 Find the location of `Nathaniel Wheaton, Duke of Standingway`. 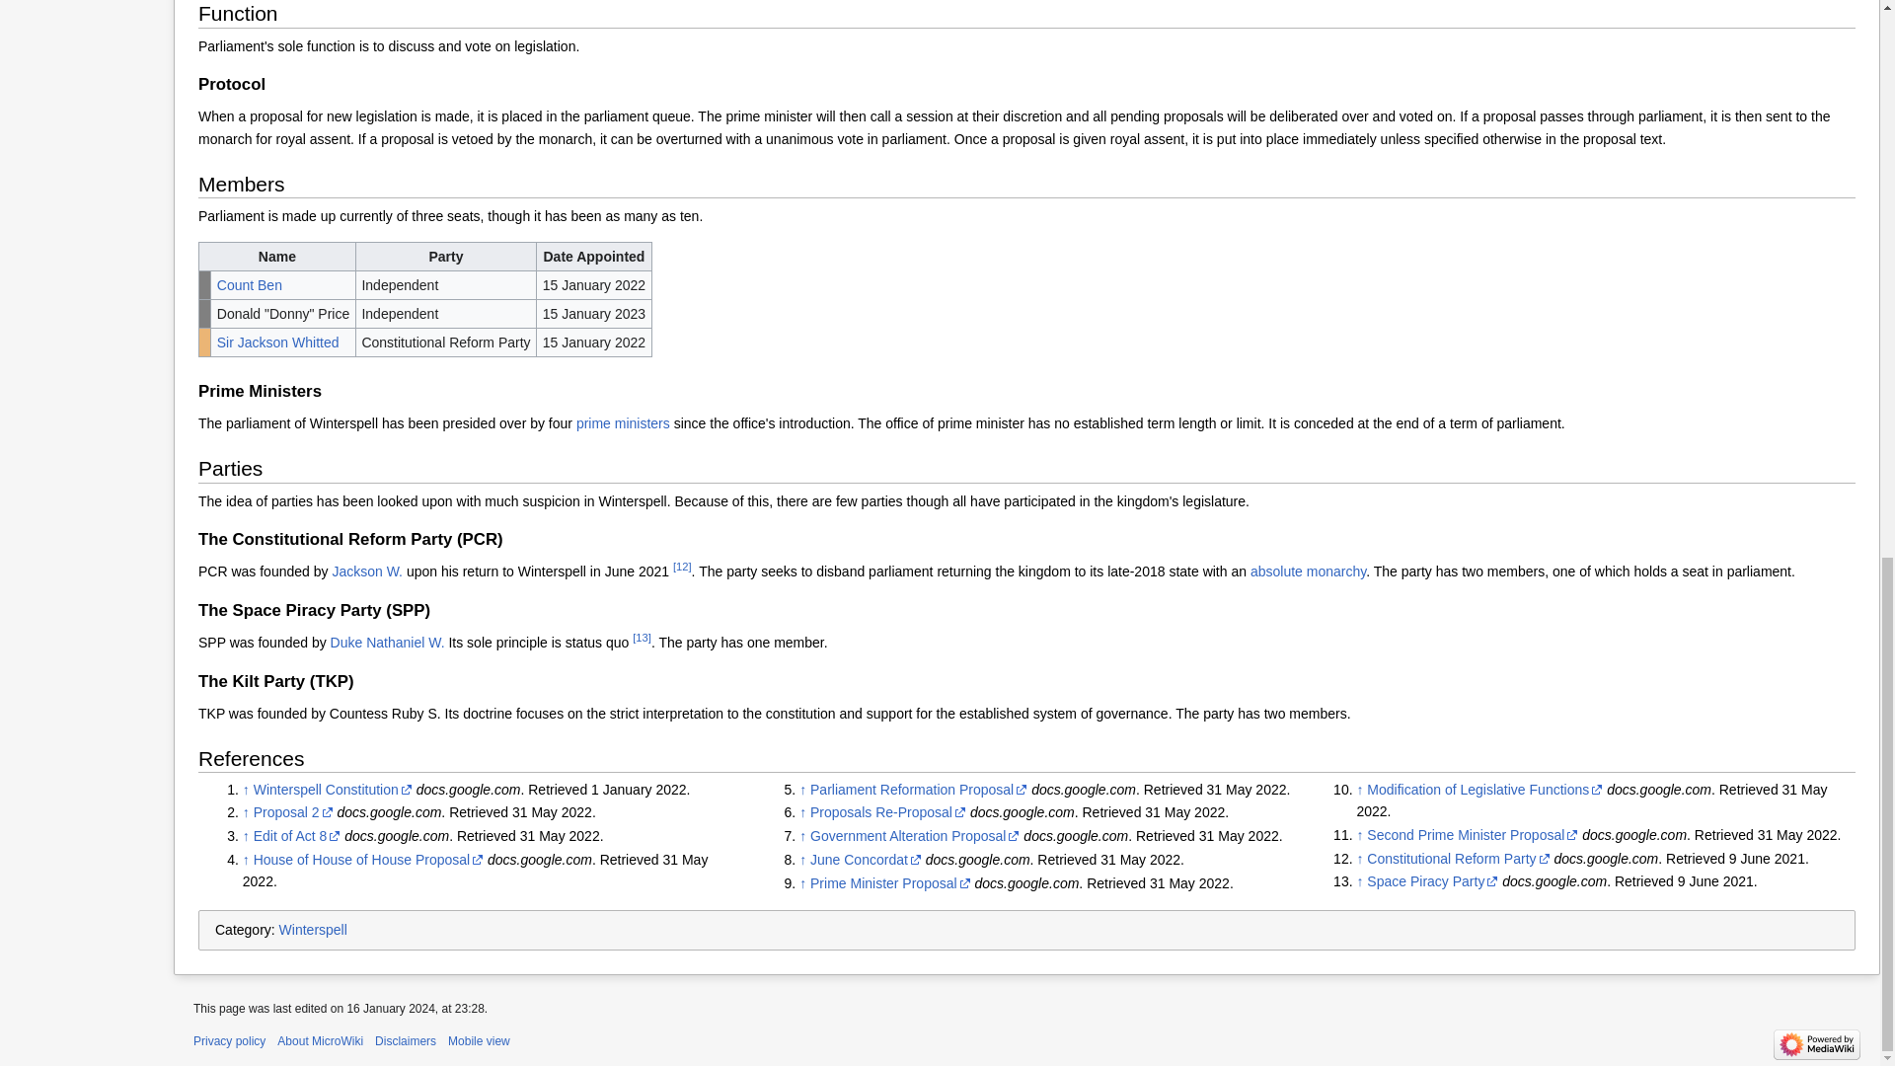

Nathaniel Wheaton, Duke of Standingway is located at coordinates (387, 642).